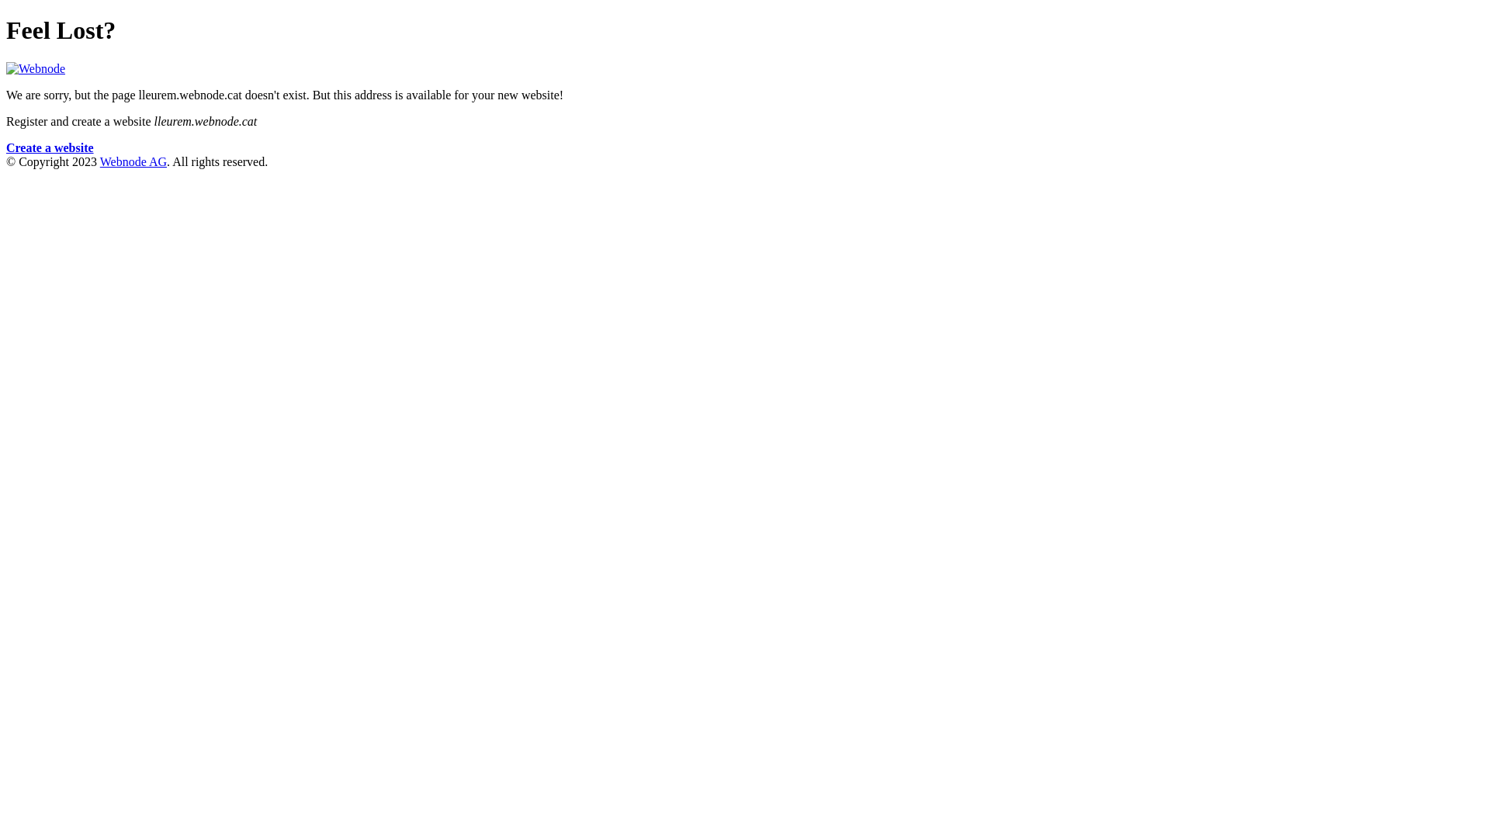 This screenshot has height=838, width=1490. I want to click on Webnode AG, so click(133, 161).